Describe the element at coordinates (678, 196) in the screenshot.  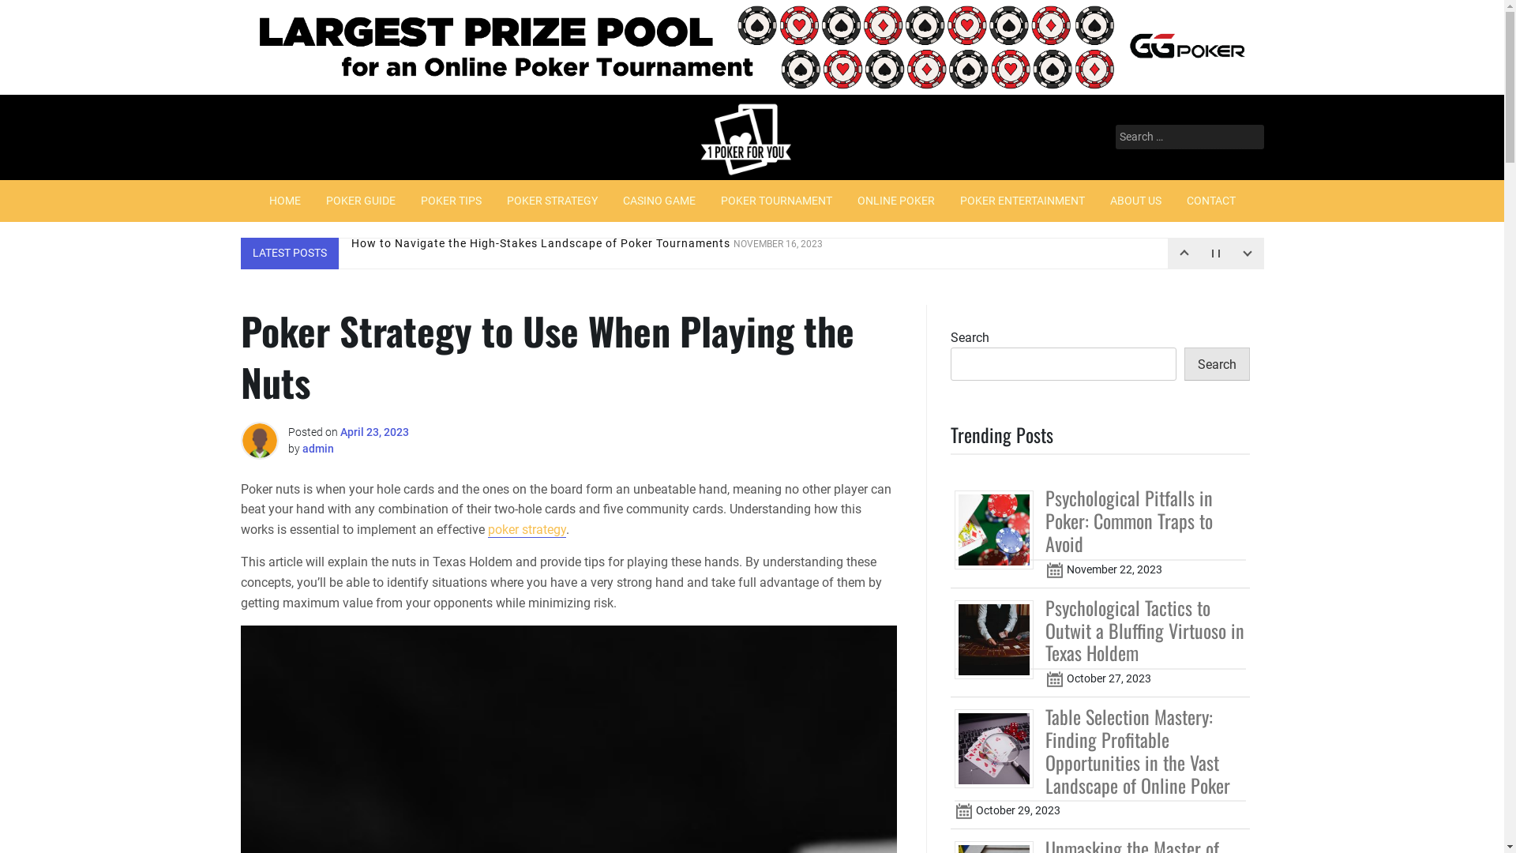
I see `1 Poker for You` at that location.